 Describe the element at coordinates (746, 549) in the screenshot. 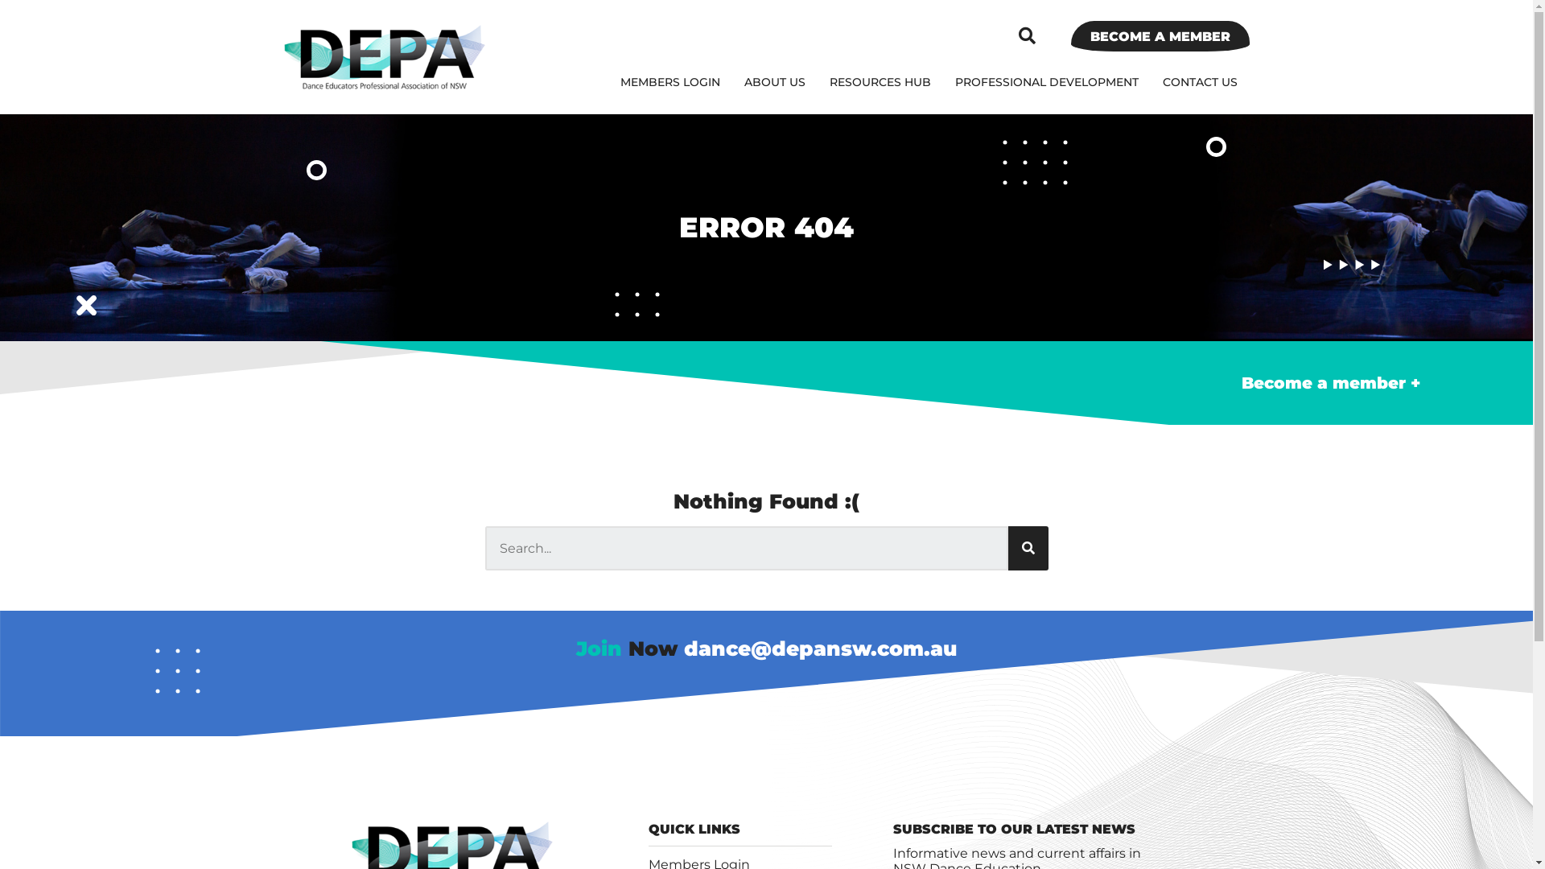

I see `Search` at that location.